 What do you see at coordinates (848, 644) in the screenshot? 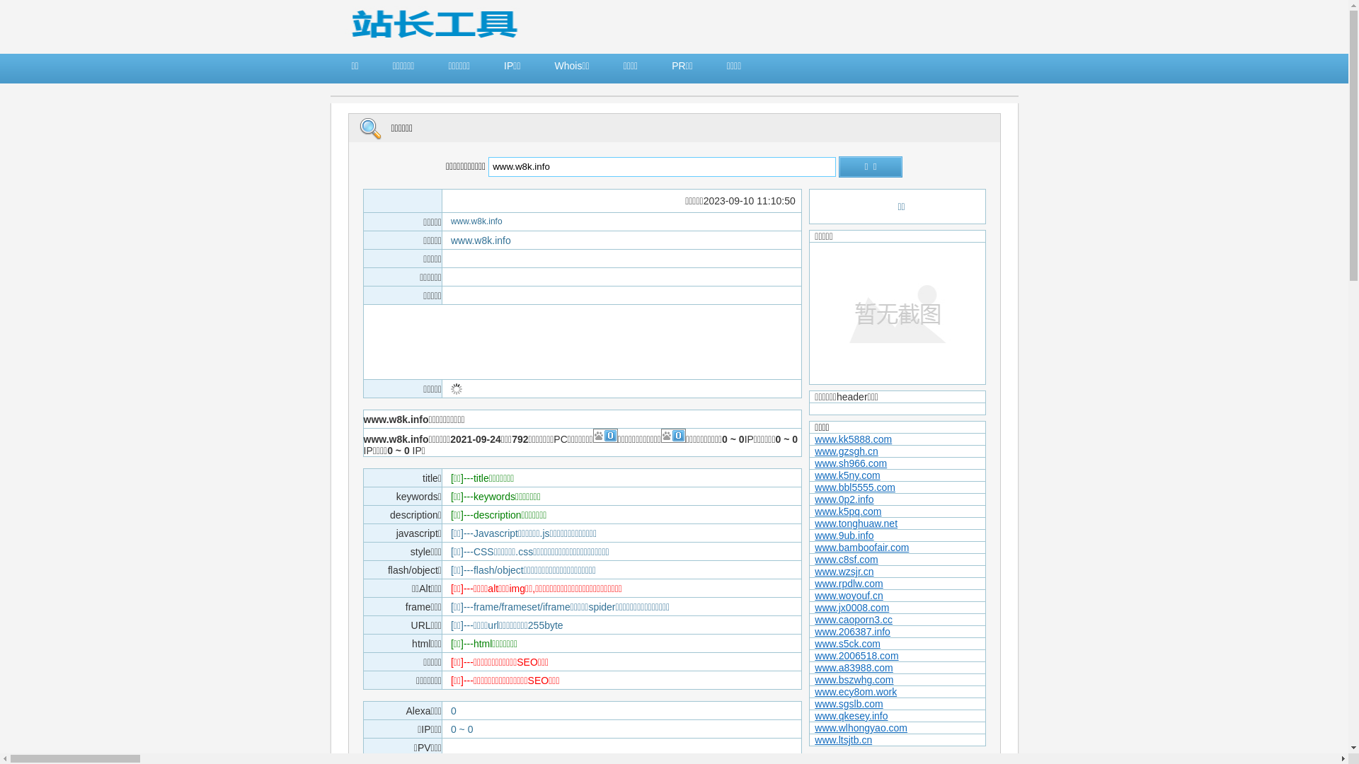
I see `www.s5ck.com` at bounding box center [848, 644].